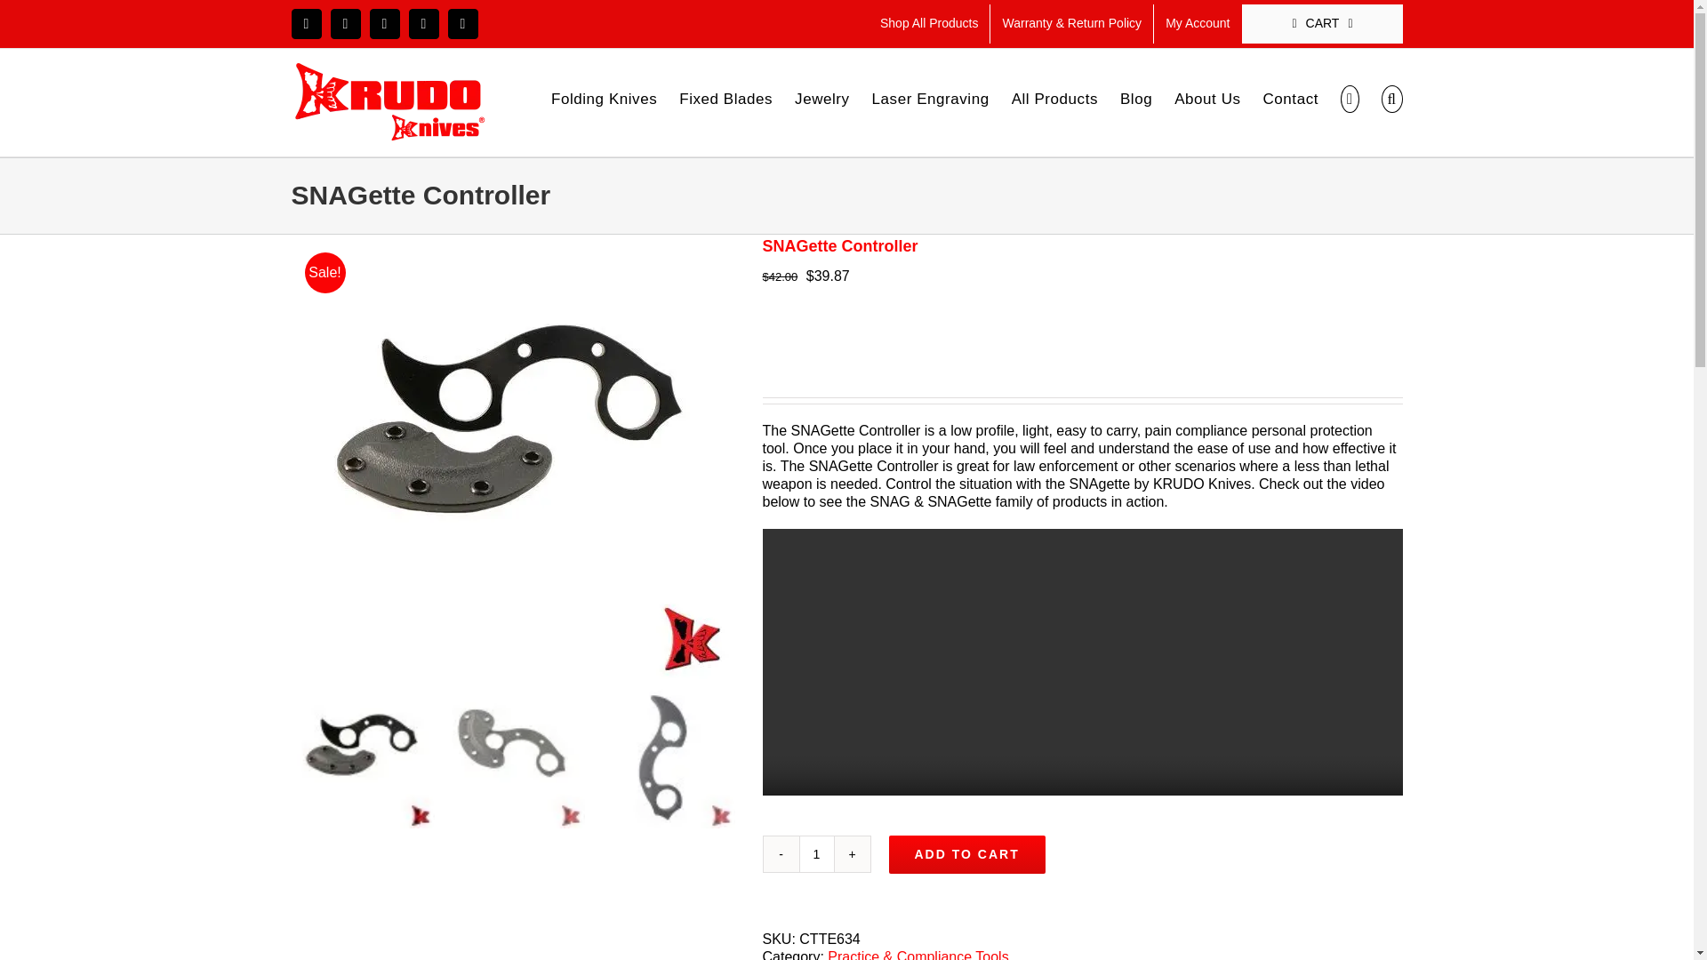 This screenshot has width=1707, height=960. Describe the element at coordinates (384, 23) in the screenshot. I see `YouTube` at that location.